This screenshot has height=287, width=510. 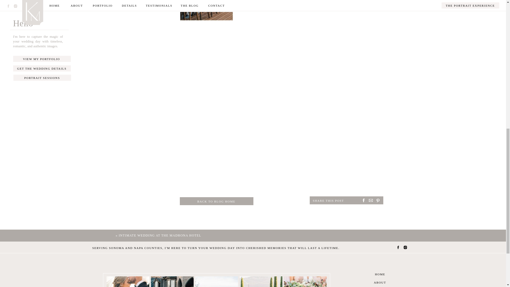 I want to click on INTIMATE WEDDING AT THE MADRONA HOTEL, so click(x=160, y=235).